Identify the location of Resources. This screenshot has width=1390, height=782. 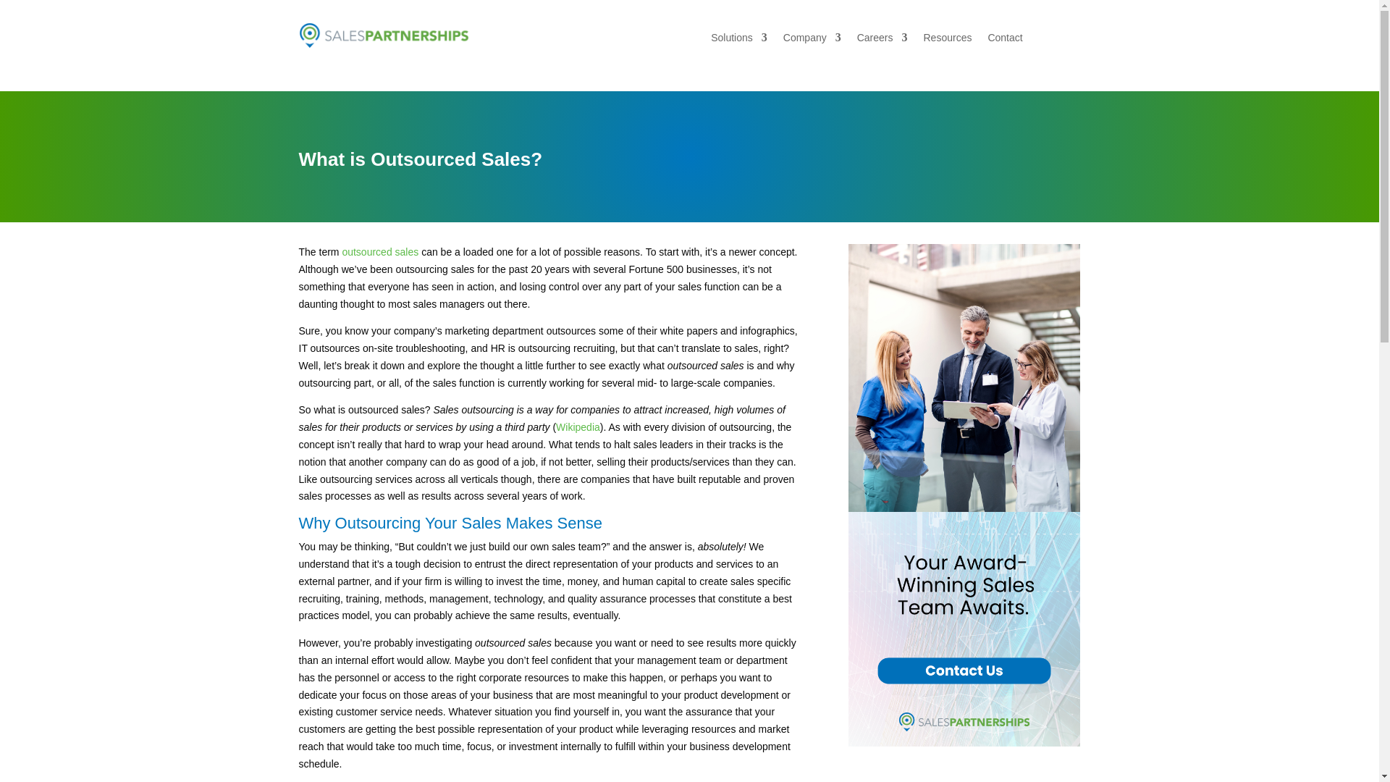
(948, 41).